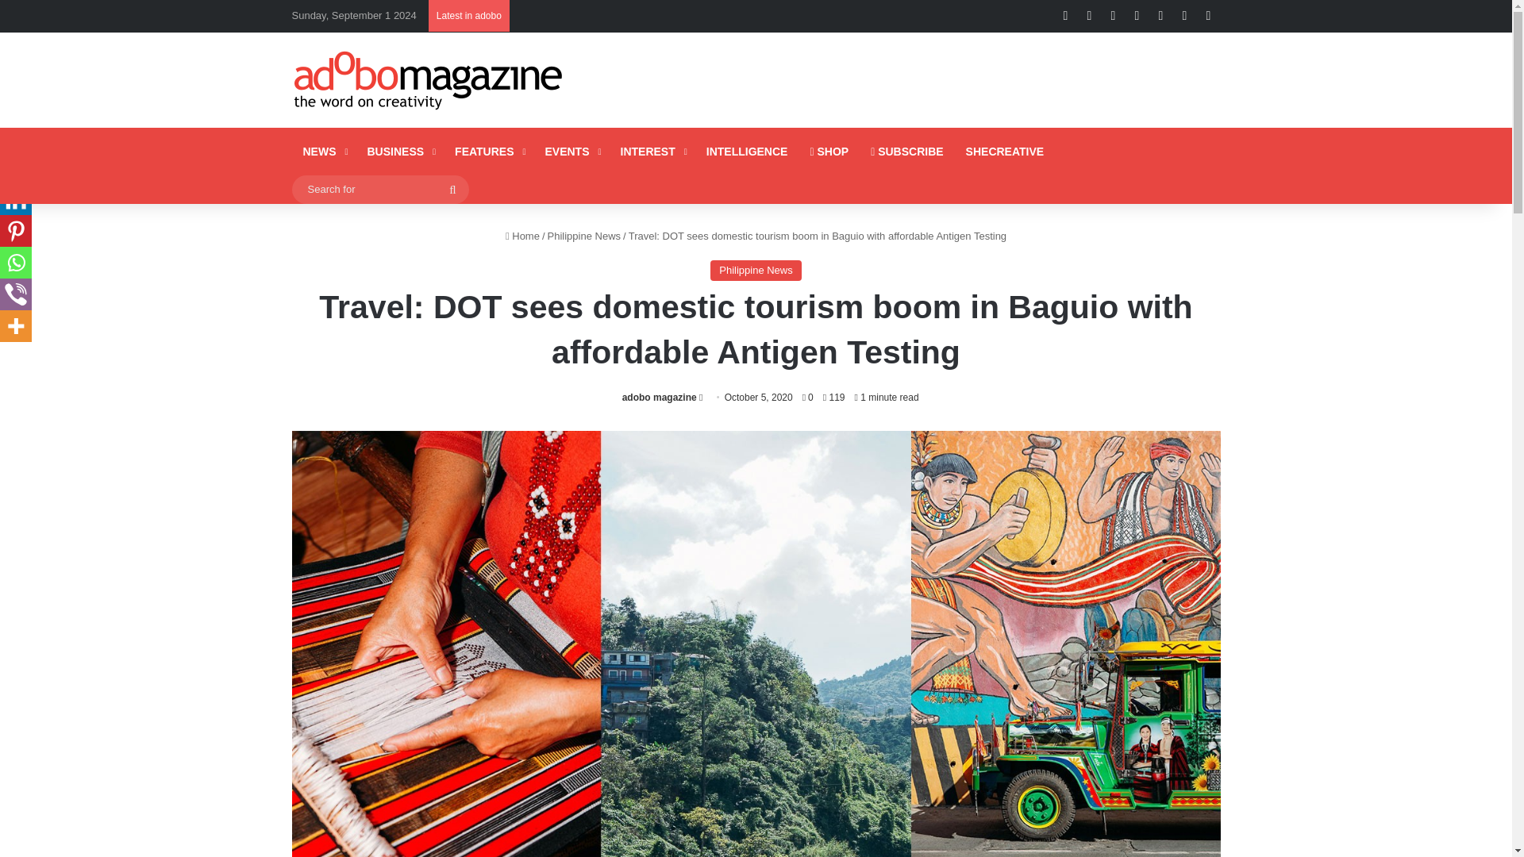 Image resolution: width=1524 pixels, height=857 pixels. Describe the element at coordinates (398, 151) in the screenshot. I see `BUSINESS` at that location.